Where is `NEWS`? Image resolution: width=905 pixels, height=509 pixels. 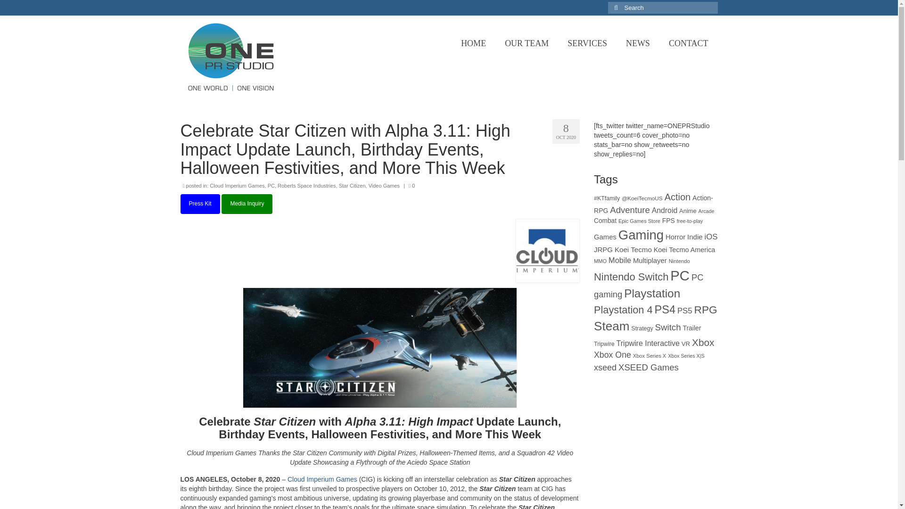
NEWS is located at coordinates (638, 43).